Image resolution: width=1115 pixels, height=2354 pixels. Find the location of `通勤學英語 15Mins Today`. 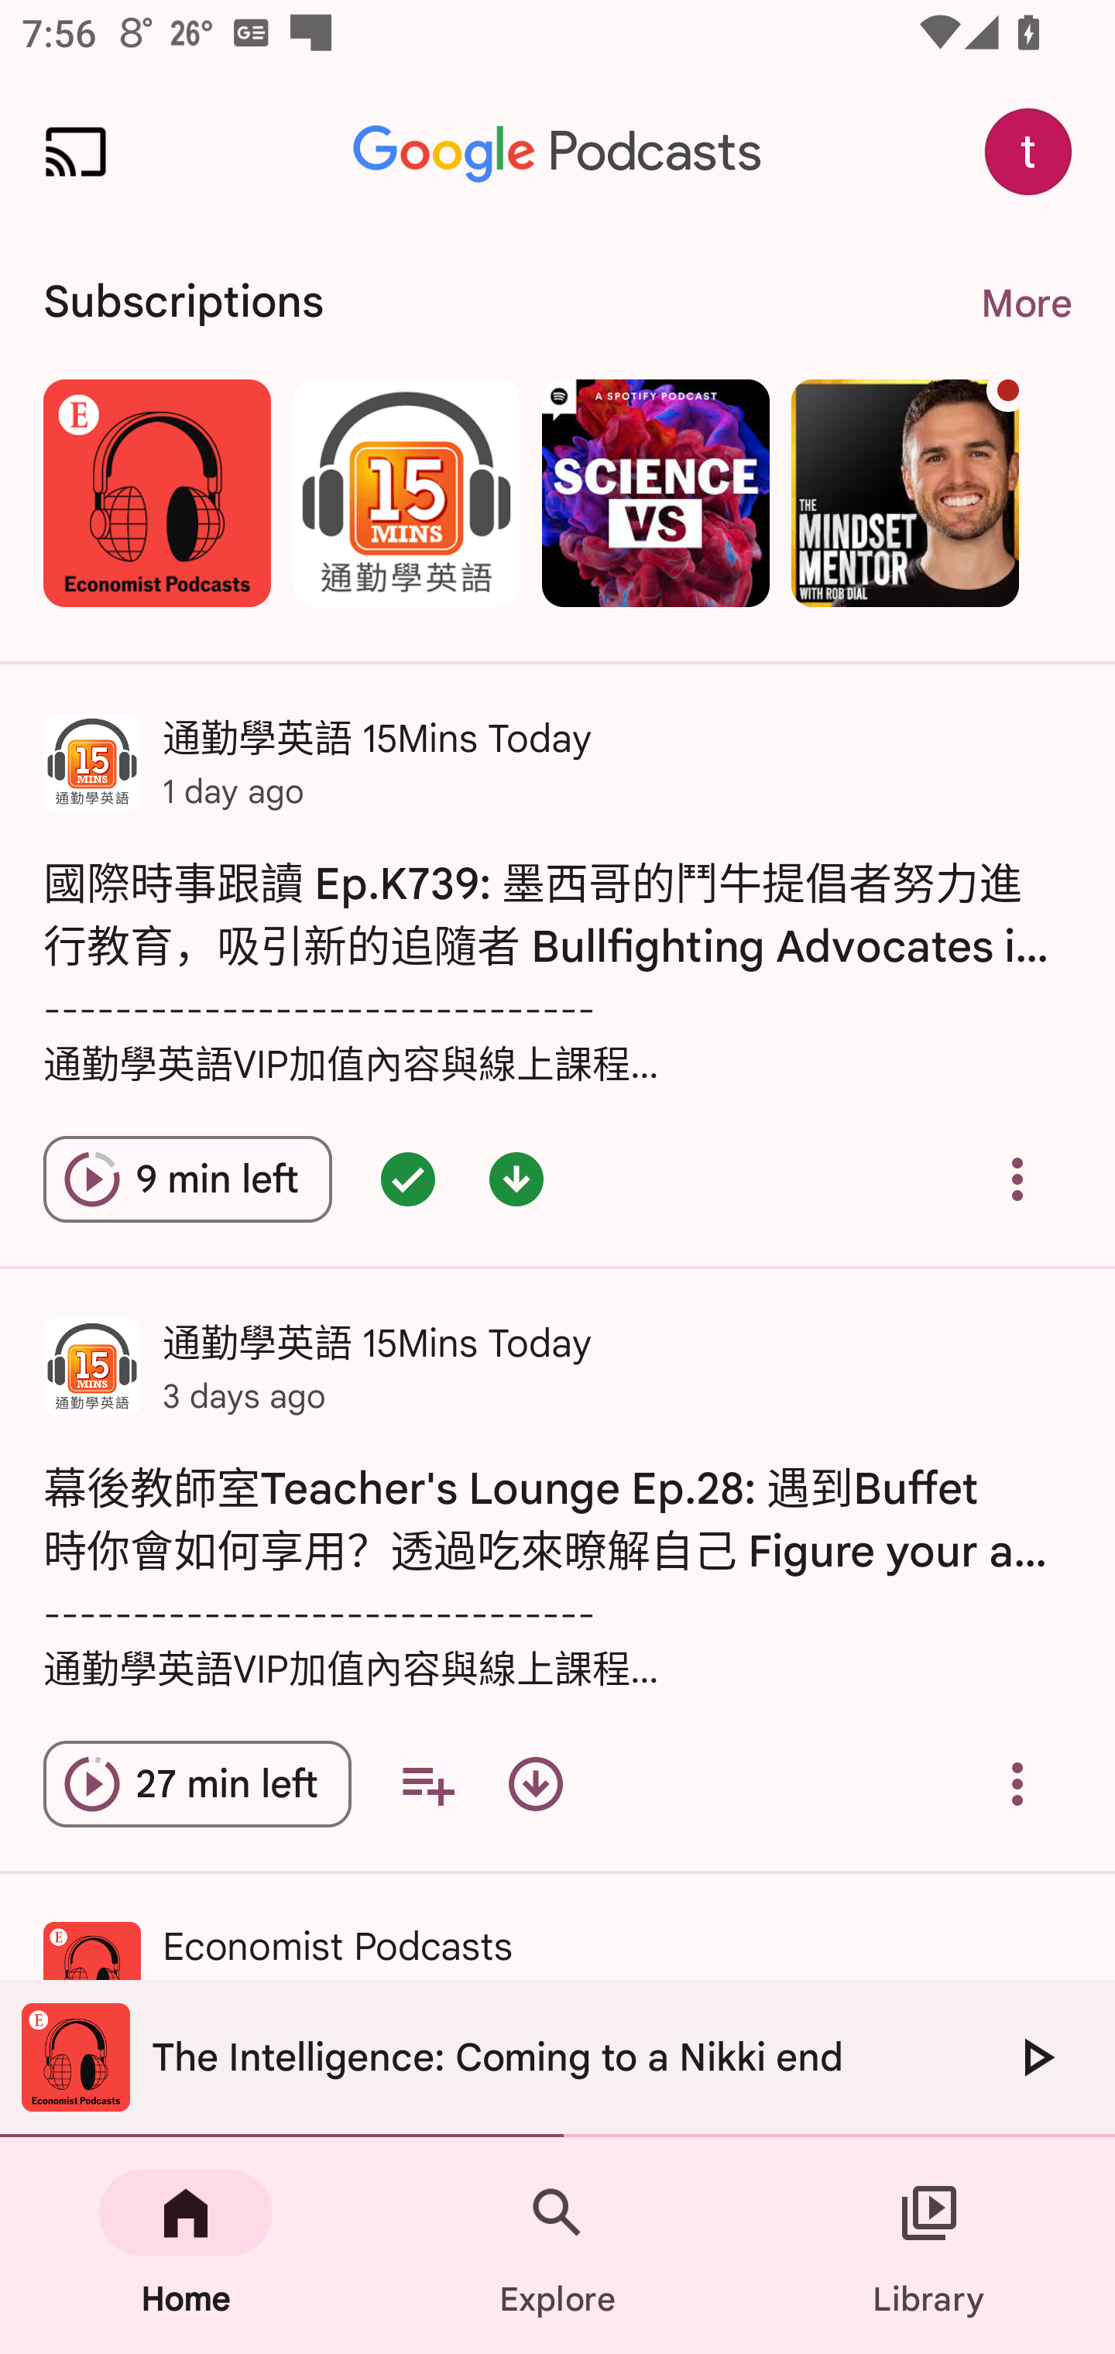

通勤學英語 15Mins Today is located at coordinates (406, 492).